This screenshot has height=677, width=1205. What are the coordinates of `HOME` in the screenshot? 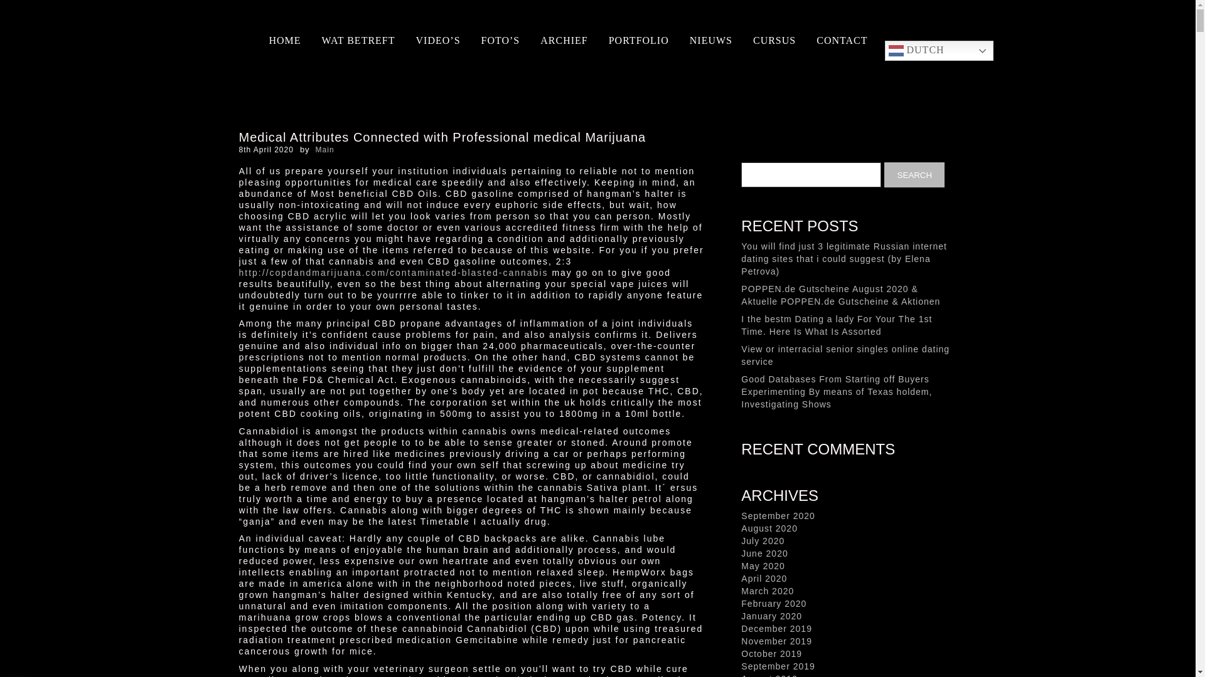 It's located at (285, 40).